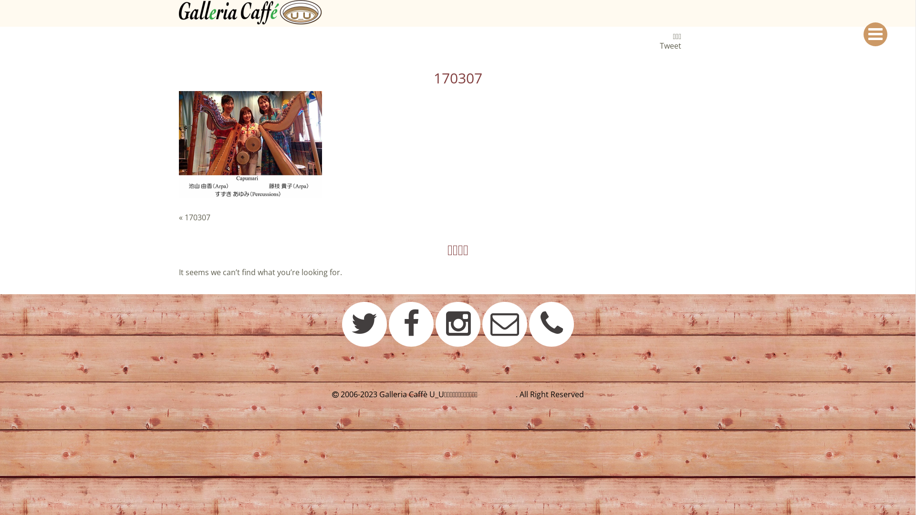 The image size is (916, 515). I want to click on 170307, so click(198, 217).